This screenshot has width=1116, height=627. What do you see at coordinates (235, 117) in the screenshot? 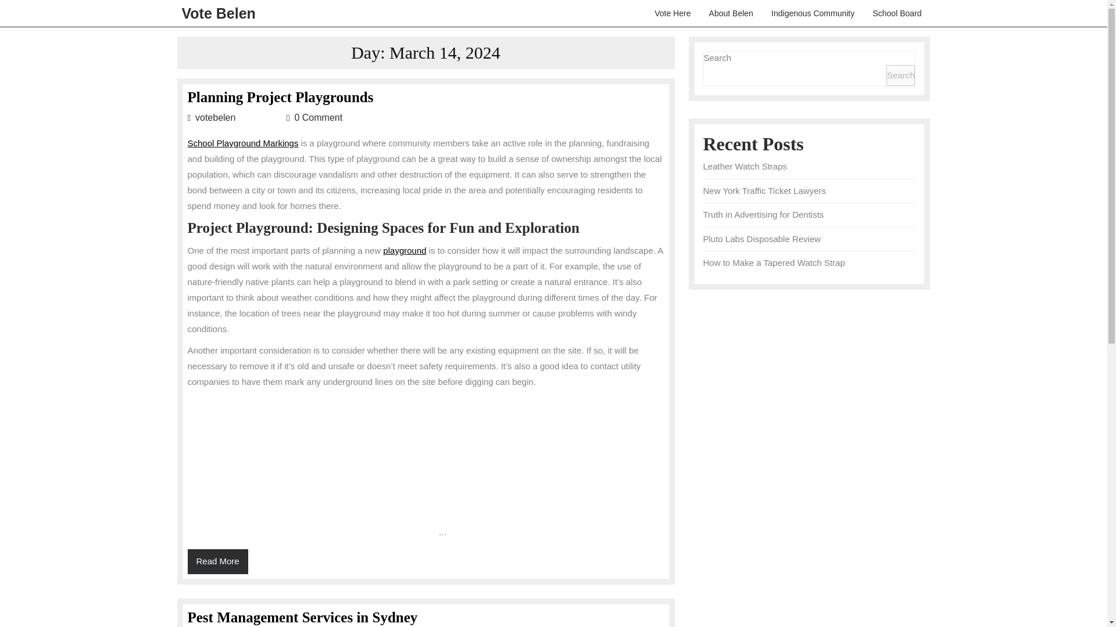
I see `votebelenvotebelen` at bounding box center [235, 117].